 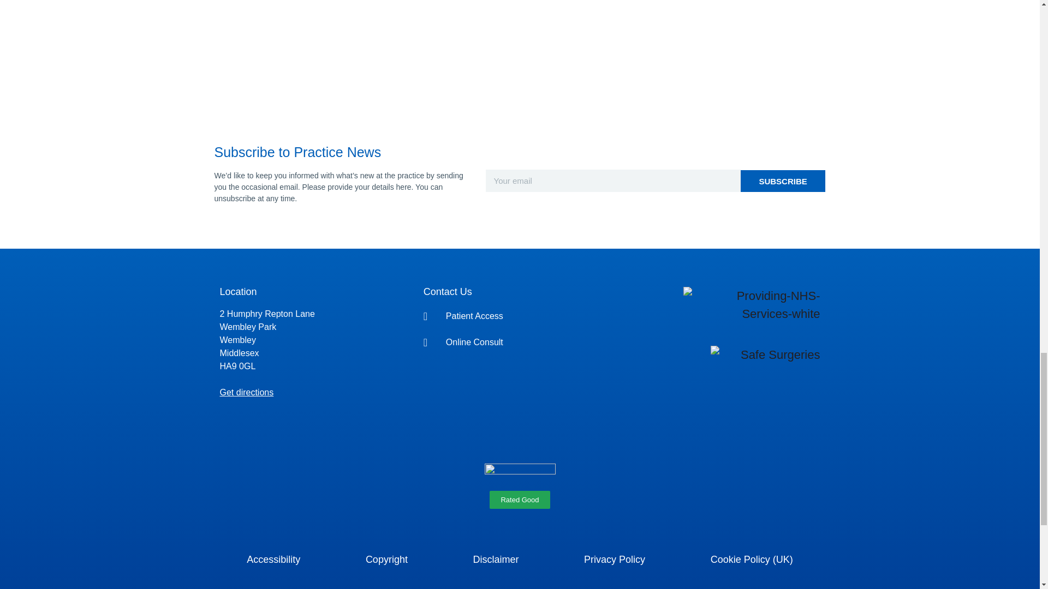 What do you see at coordinates (519, 500) in the screenshot?
I see `Rated Good` at bounding box center [519, 500].